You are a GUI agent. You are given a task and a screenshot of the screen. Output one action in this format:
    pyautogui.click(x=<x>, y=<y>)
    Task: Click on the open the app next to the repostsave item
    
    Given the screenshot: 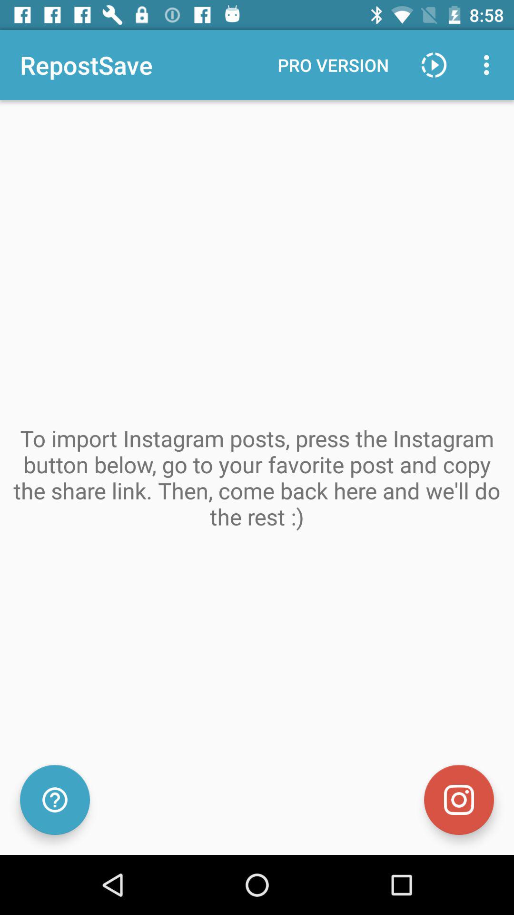 What is the action you would take?
    pyautogui.click(x=333, y=65)
    